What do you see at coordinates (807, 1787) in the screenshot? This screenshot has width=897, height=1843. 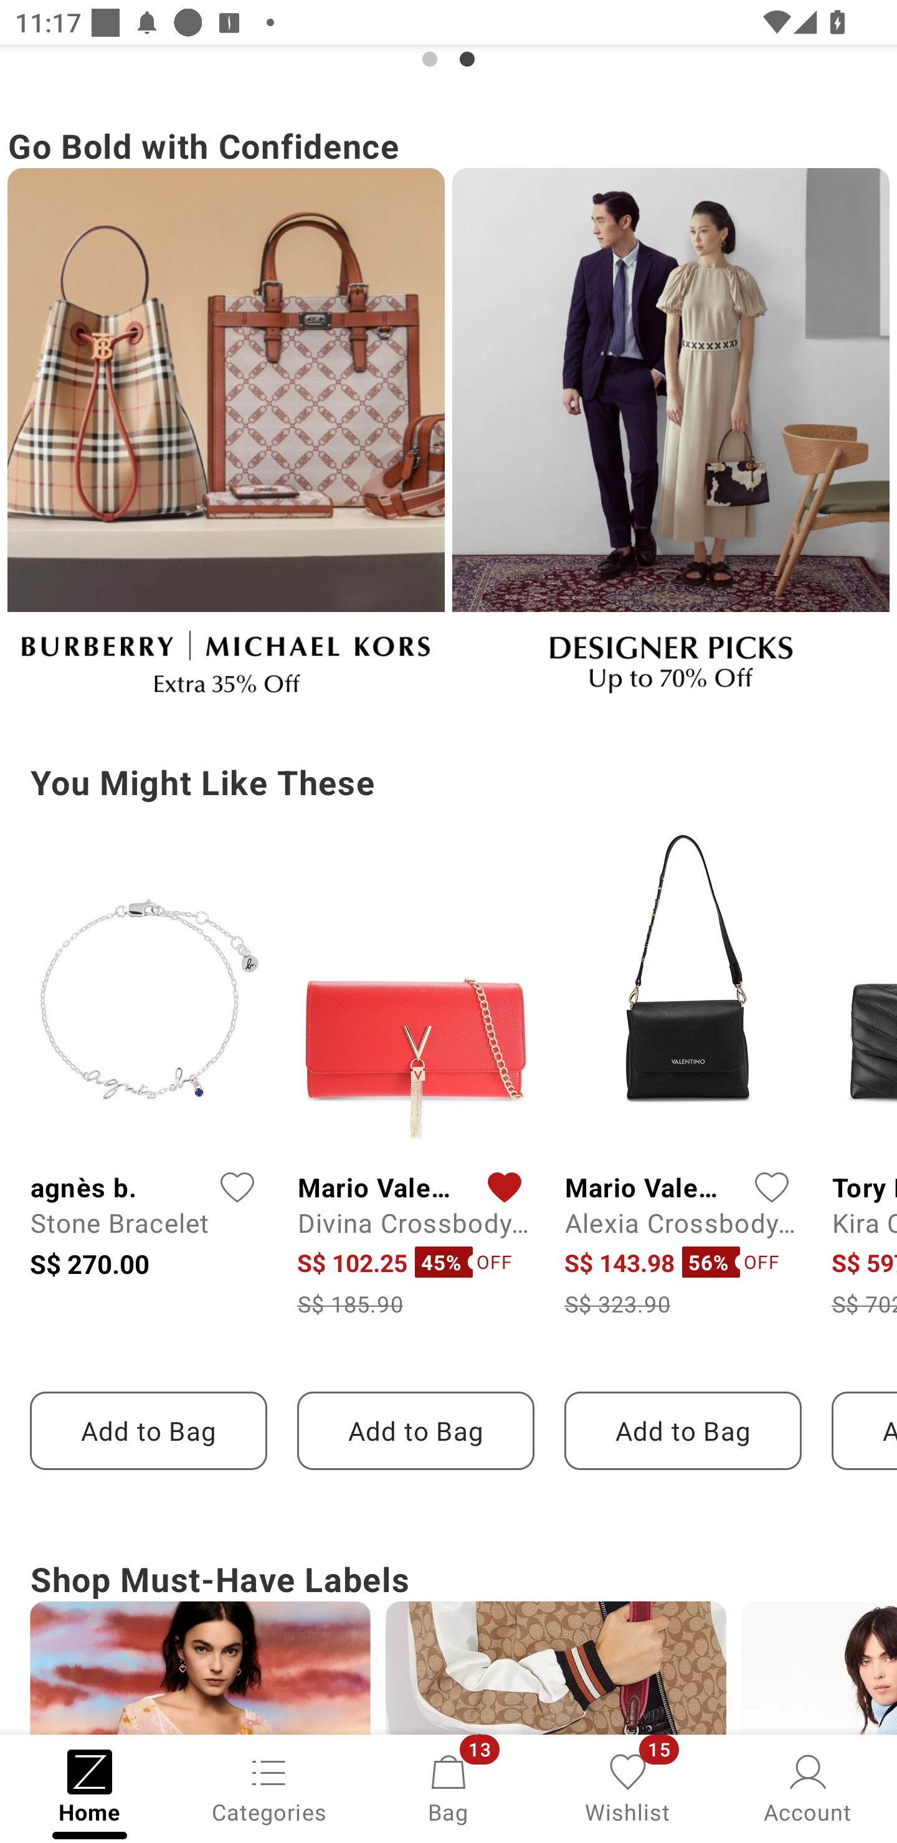 I see `Account` at bounding box center [807, 1787].